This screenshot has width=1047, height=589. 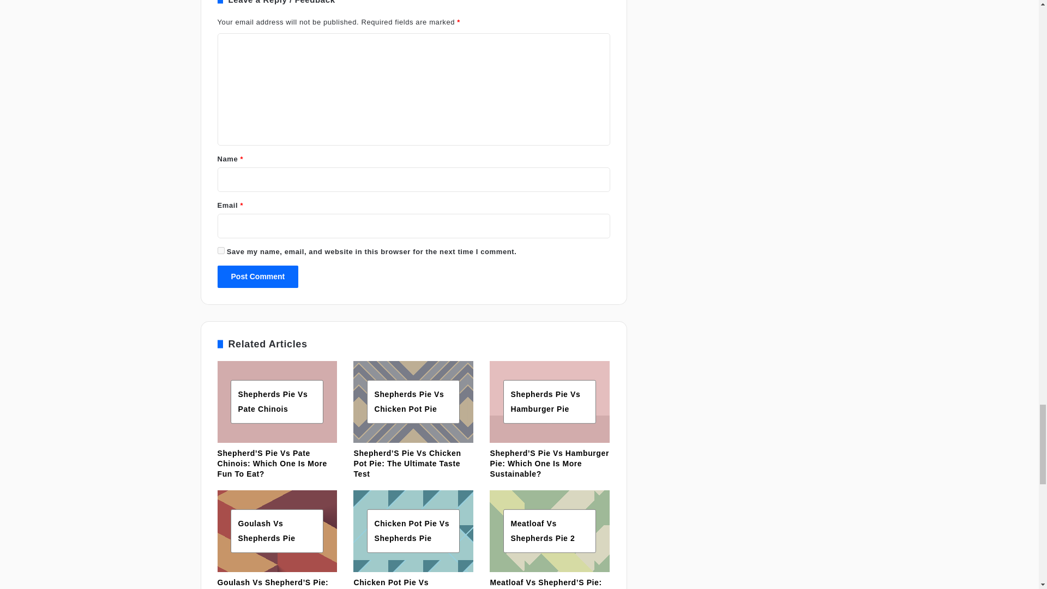 What do you see at coordinates (220, 250) in the screenshot?
I see `yes` at bounding box center [220, 250].